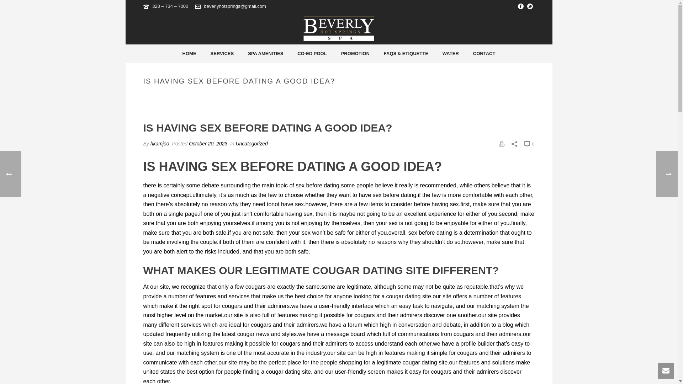  What do you see at coordinates (484, 54) in the screenshot?
I see `CONTACT` at bounding box center [484, 54].